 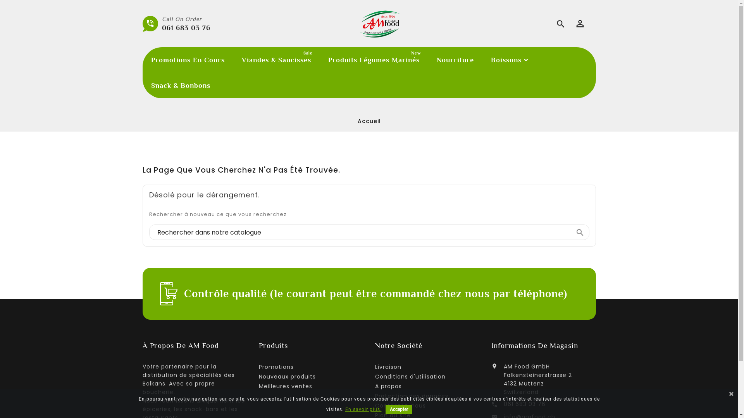 I want to click on Accepter, so click(x=398, y=409).